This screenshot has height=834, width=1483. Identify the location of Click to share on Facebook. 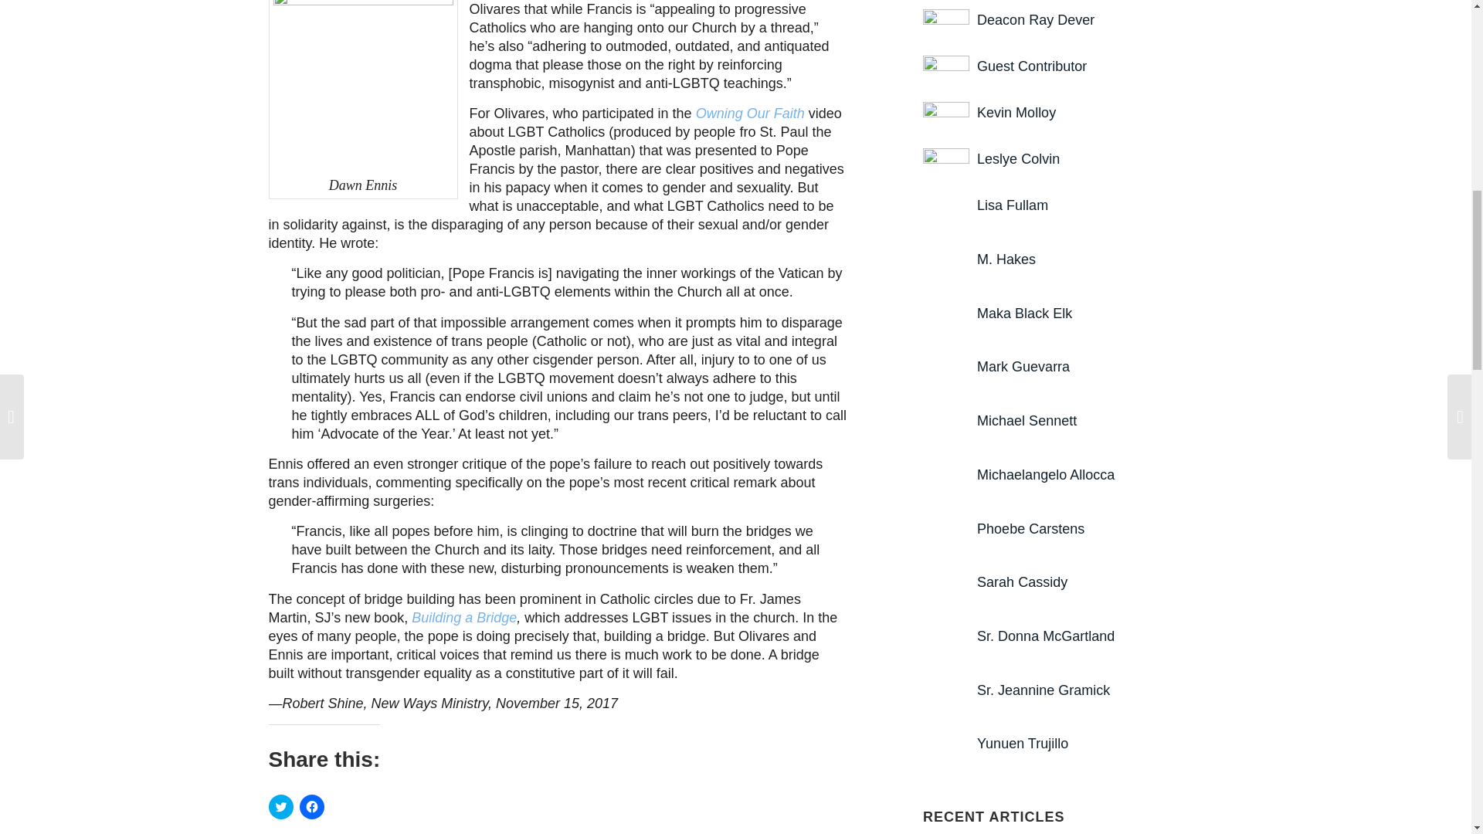
(312, 806).